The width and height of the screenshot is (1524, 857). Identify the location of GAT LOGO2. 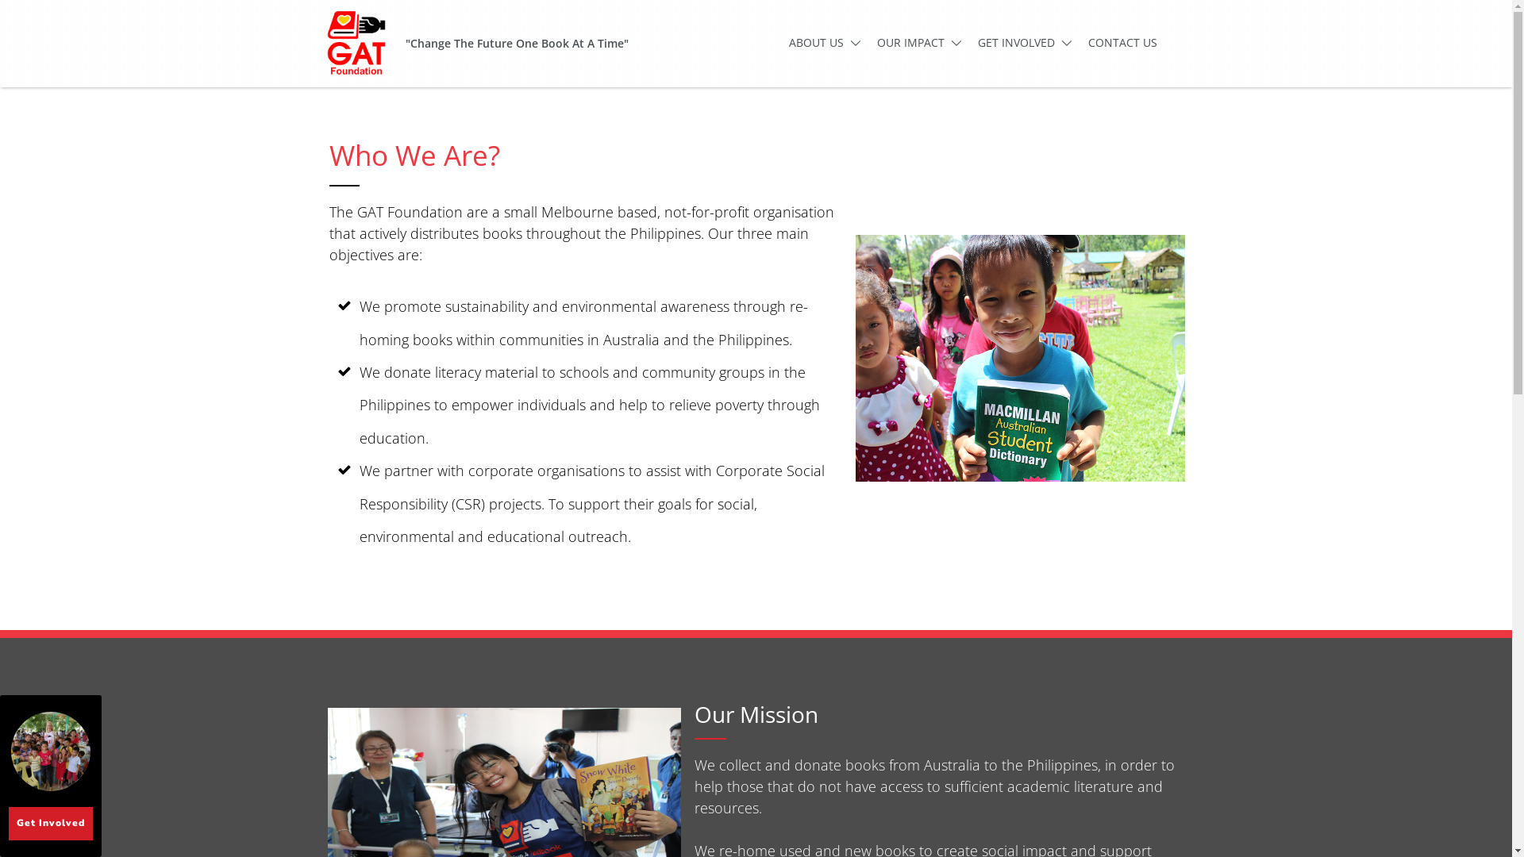
(356, 43).